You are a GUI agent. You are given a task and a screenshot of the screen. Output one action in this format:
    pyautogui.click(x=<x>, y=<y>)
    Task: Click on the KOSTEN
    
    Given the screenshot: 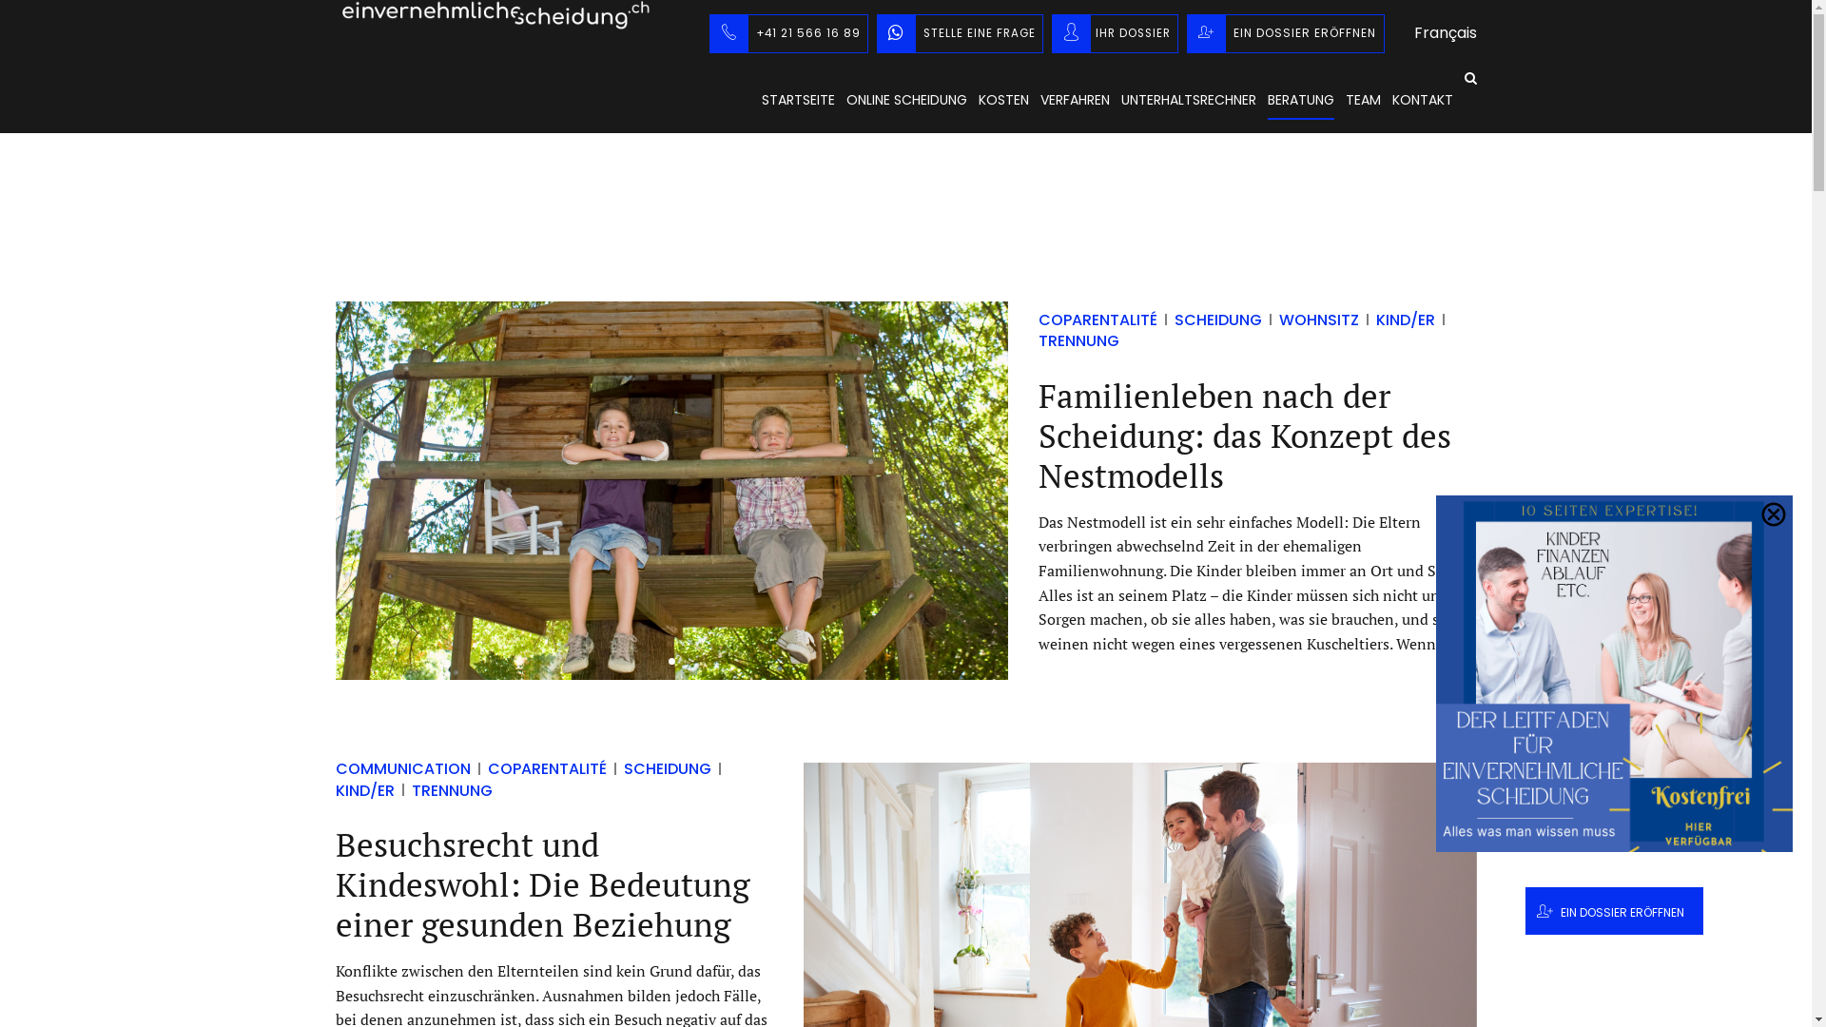 What is the action you would take?
    pyautogui.click(x=1002, y=100)
    